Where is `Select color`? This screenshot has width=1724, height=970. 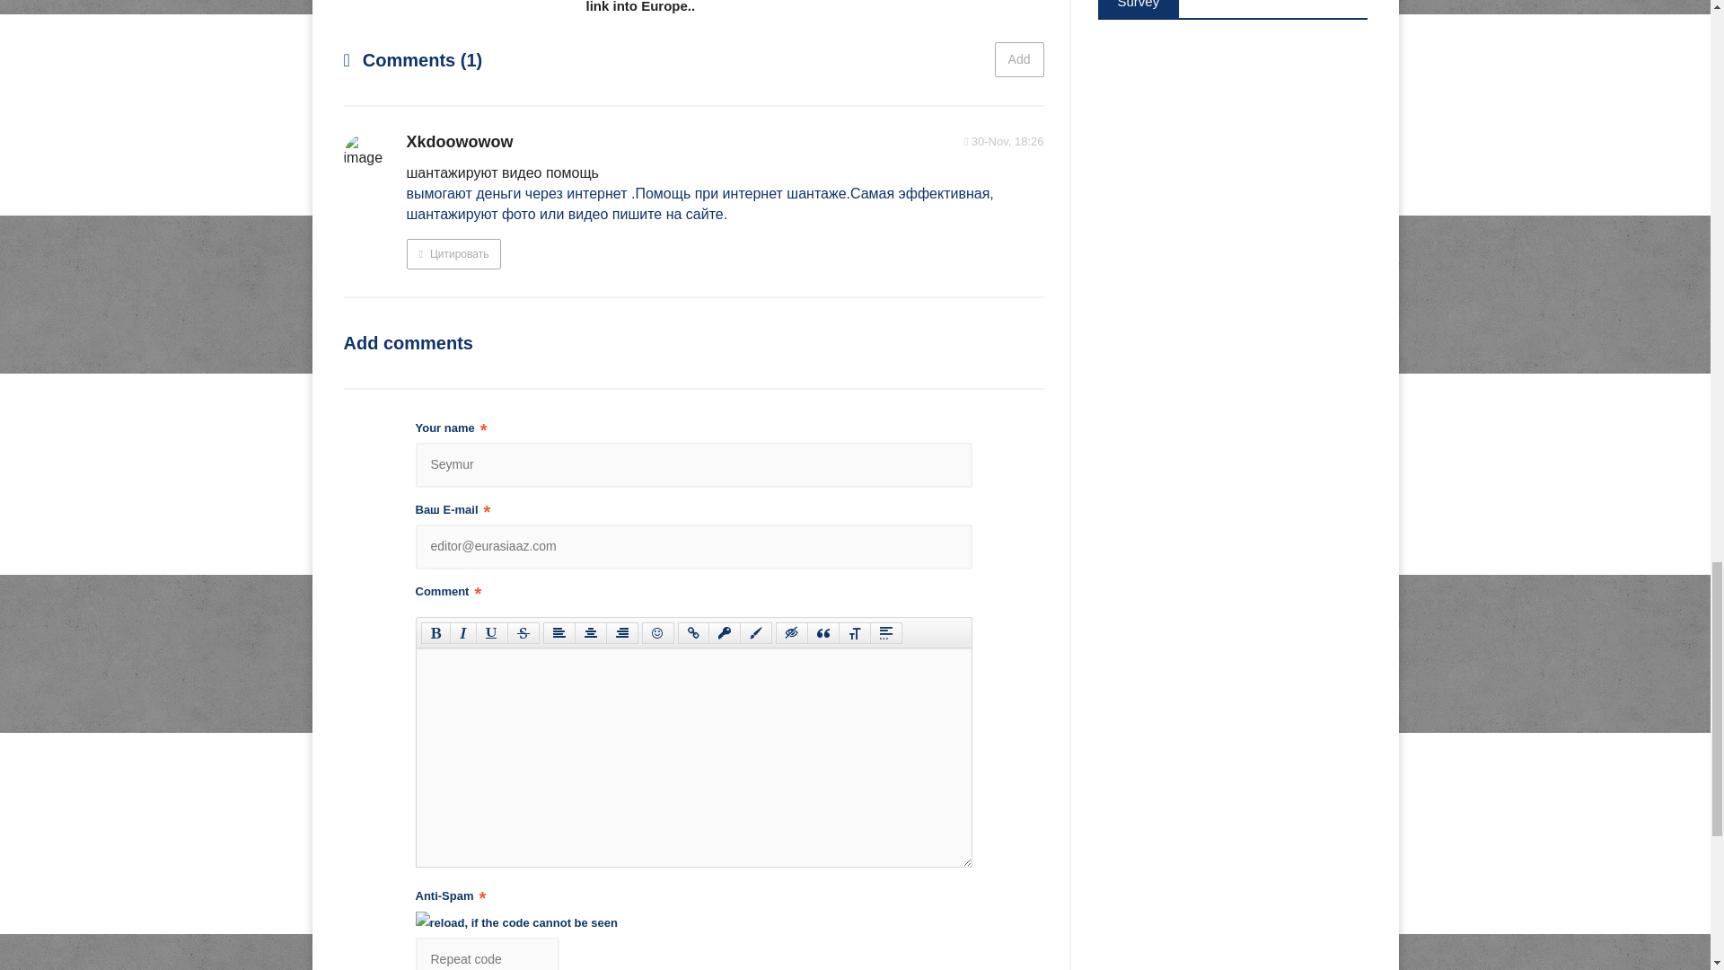 Select color is located at coordinates (756, 633).